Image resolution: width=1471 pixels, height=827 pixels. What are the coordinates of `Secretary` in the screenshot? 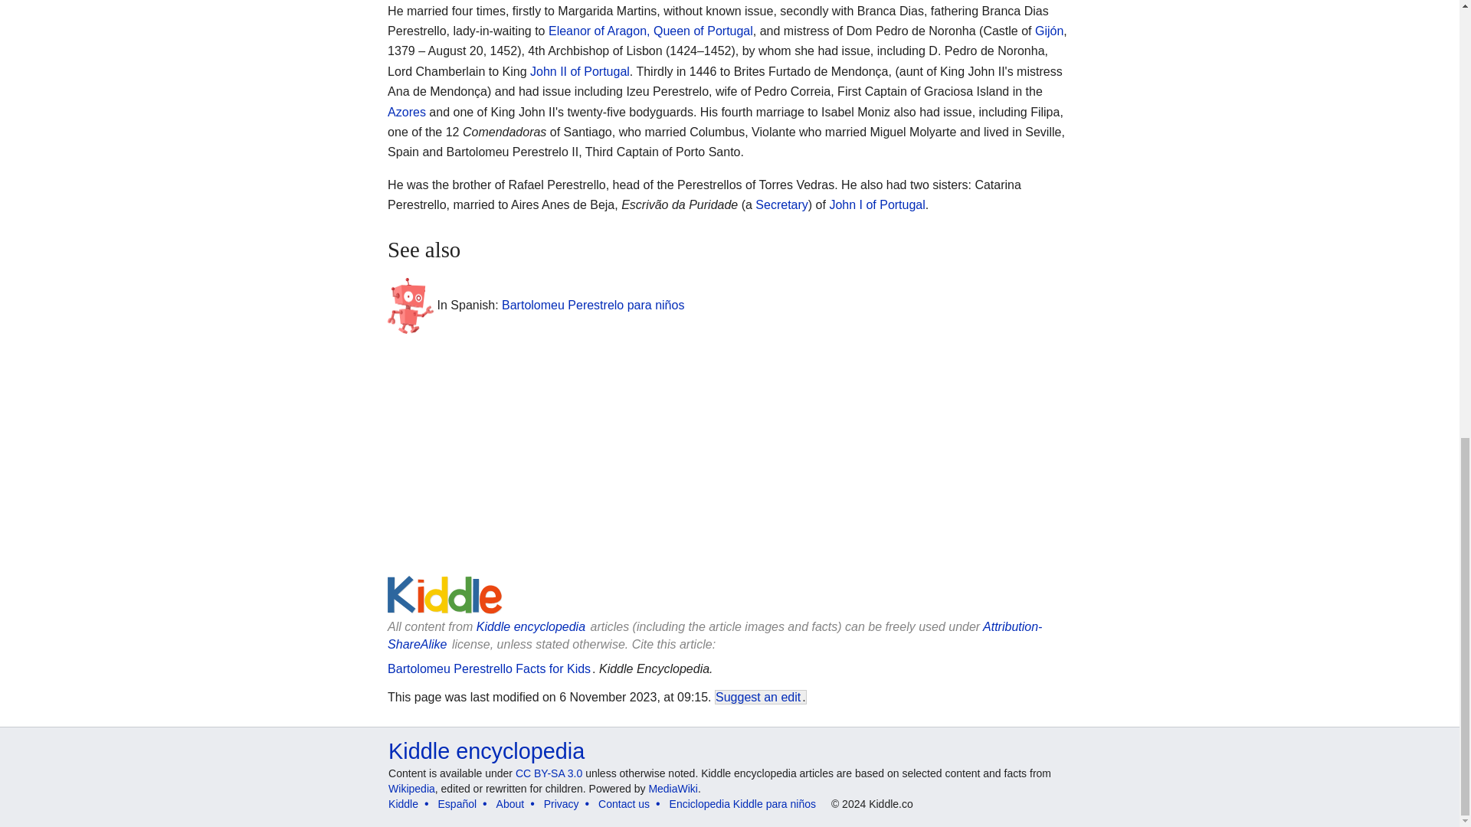 It's located at (781, 205).